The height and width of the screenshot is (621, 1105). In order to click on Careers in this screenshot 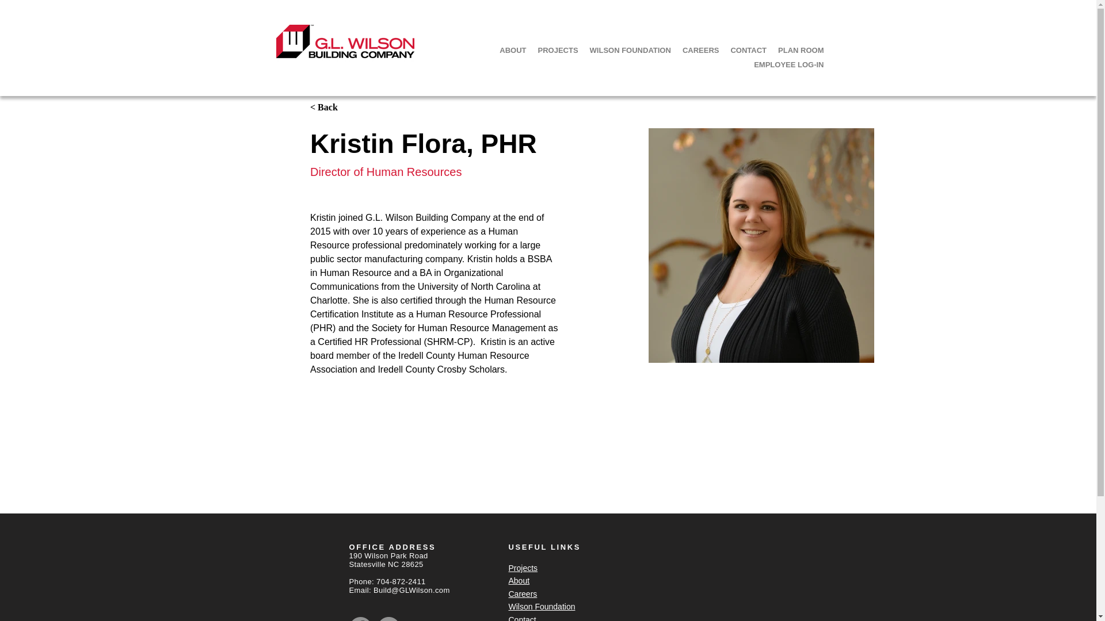, I will do `click(523, 593)`.